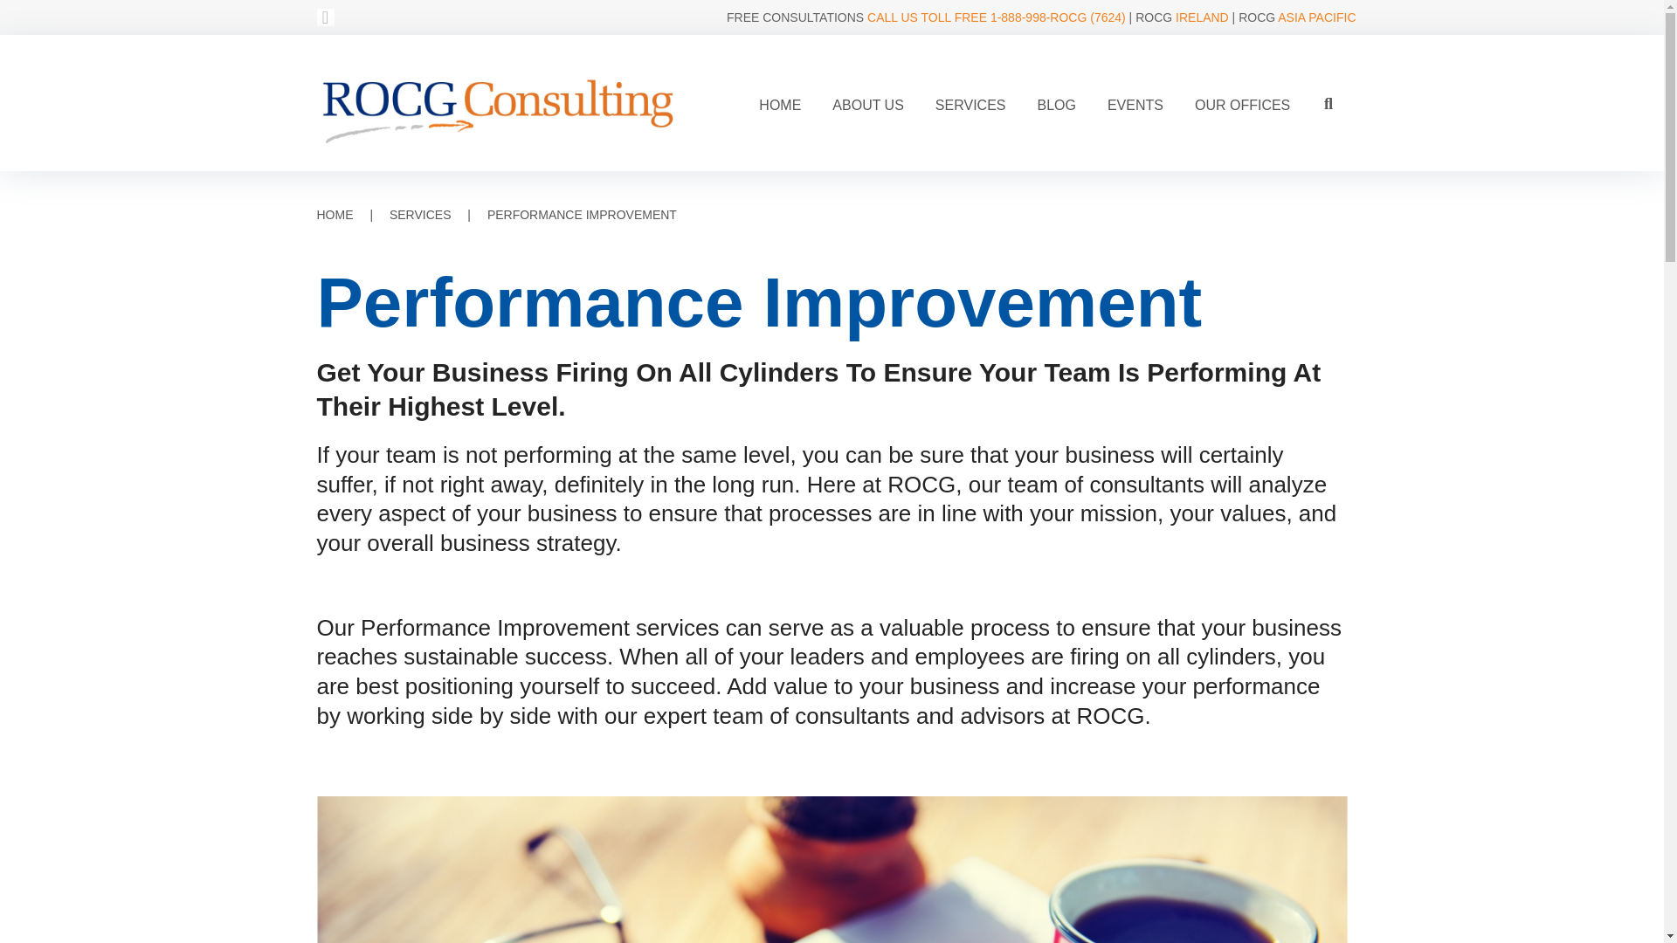 The height and width of the screenshot is (943, 1677). What do you see at coordinates (1242, 105) in the screenshot?
I see `OUR OFFICES` at bounding box center [1242, 105].